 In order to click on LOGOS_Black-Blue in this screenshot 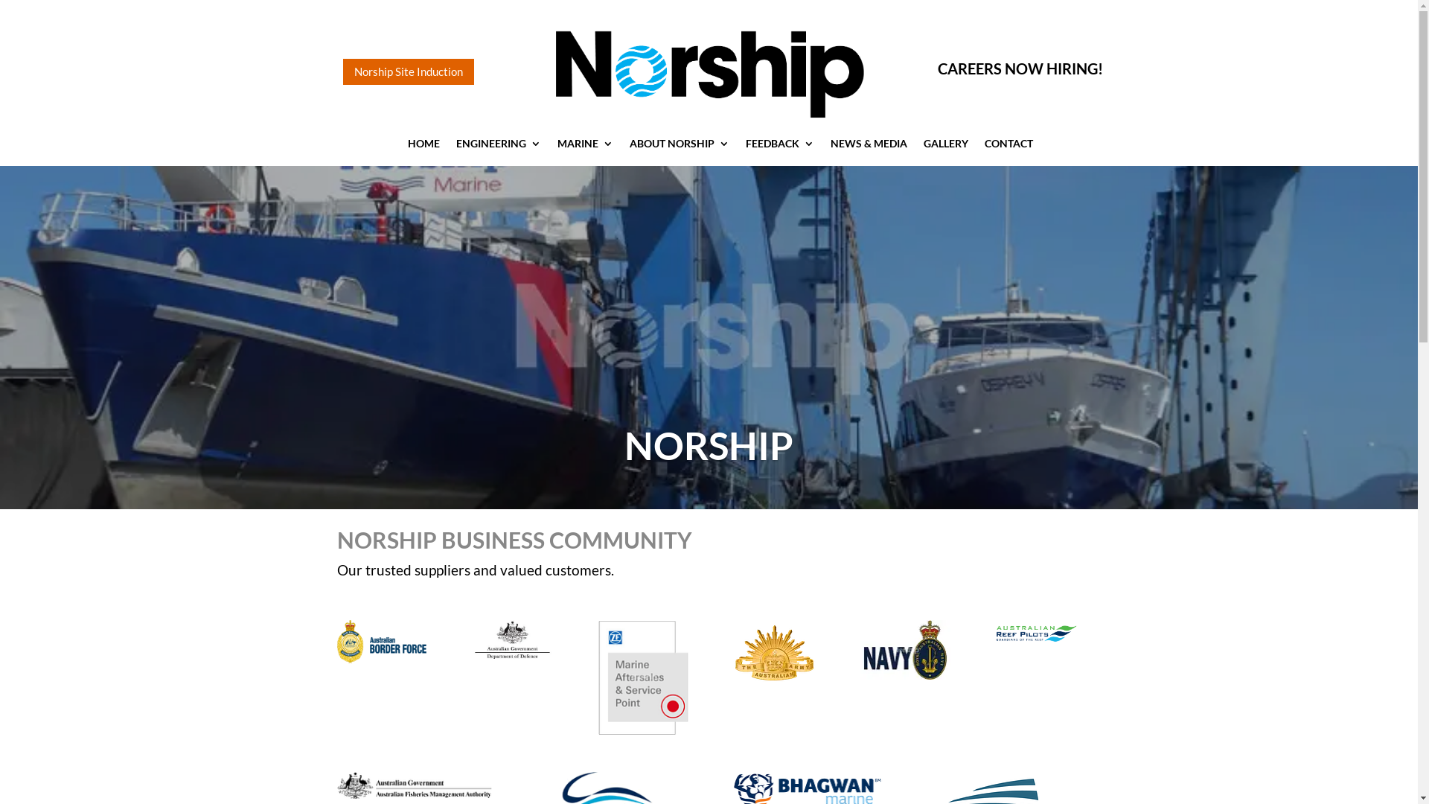, I will do `click(706, 71)`.